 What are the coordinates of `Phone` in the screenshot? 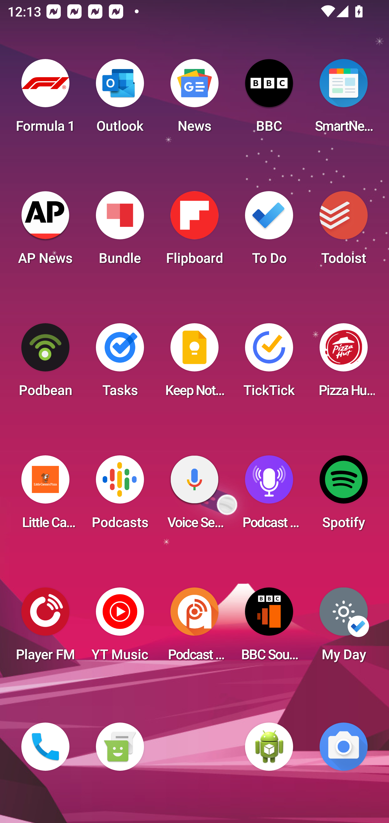 It's located at (45, 747).